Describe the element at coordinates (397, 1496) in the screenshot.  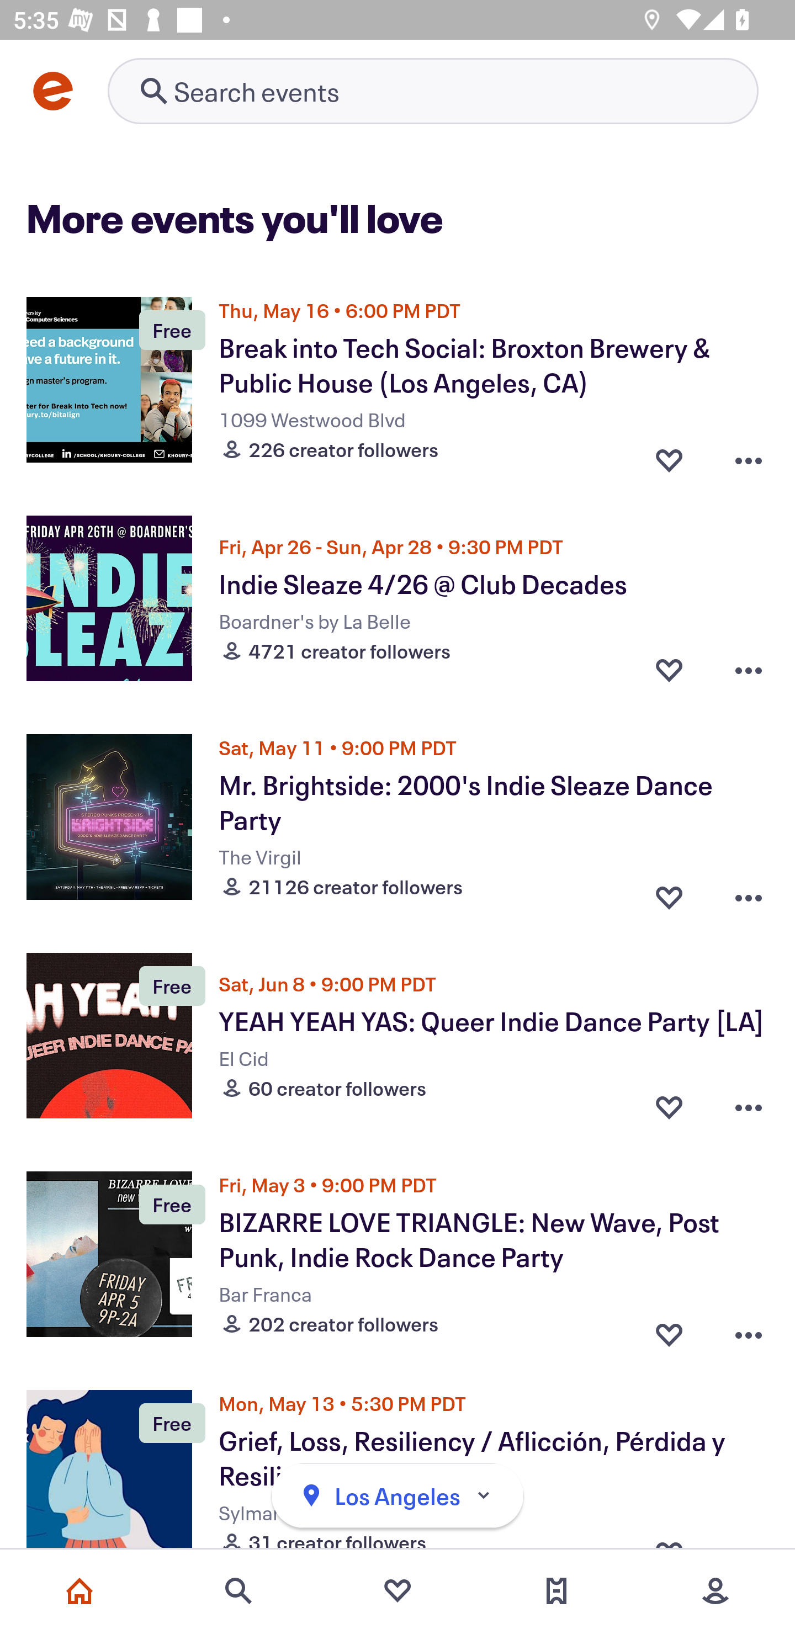
I see `Los Angeles` at that location.